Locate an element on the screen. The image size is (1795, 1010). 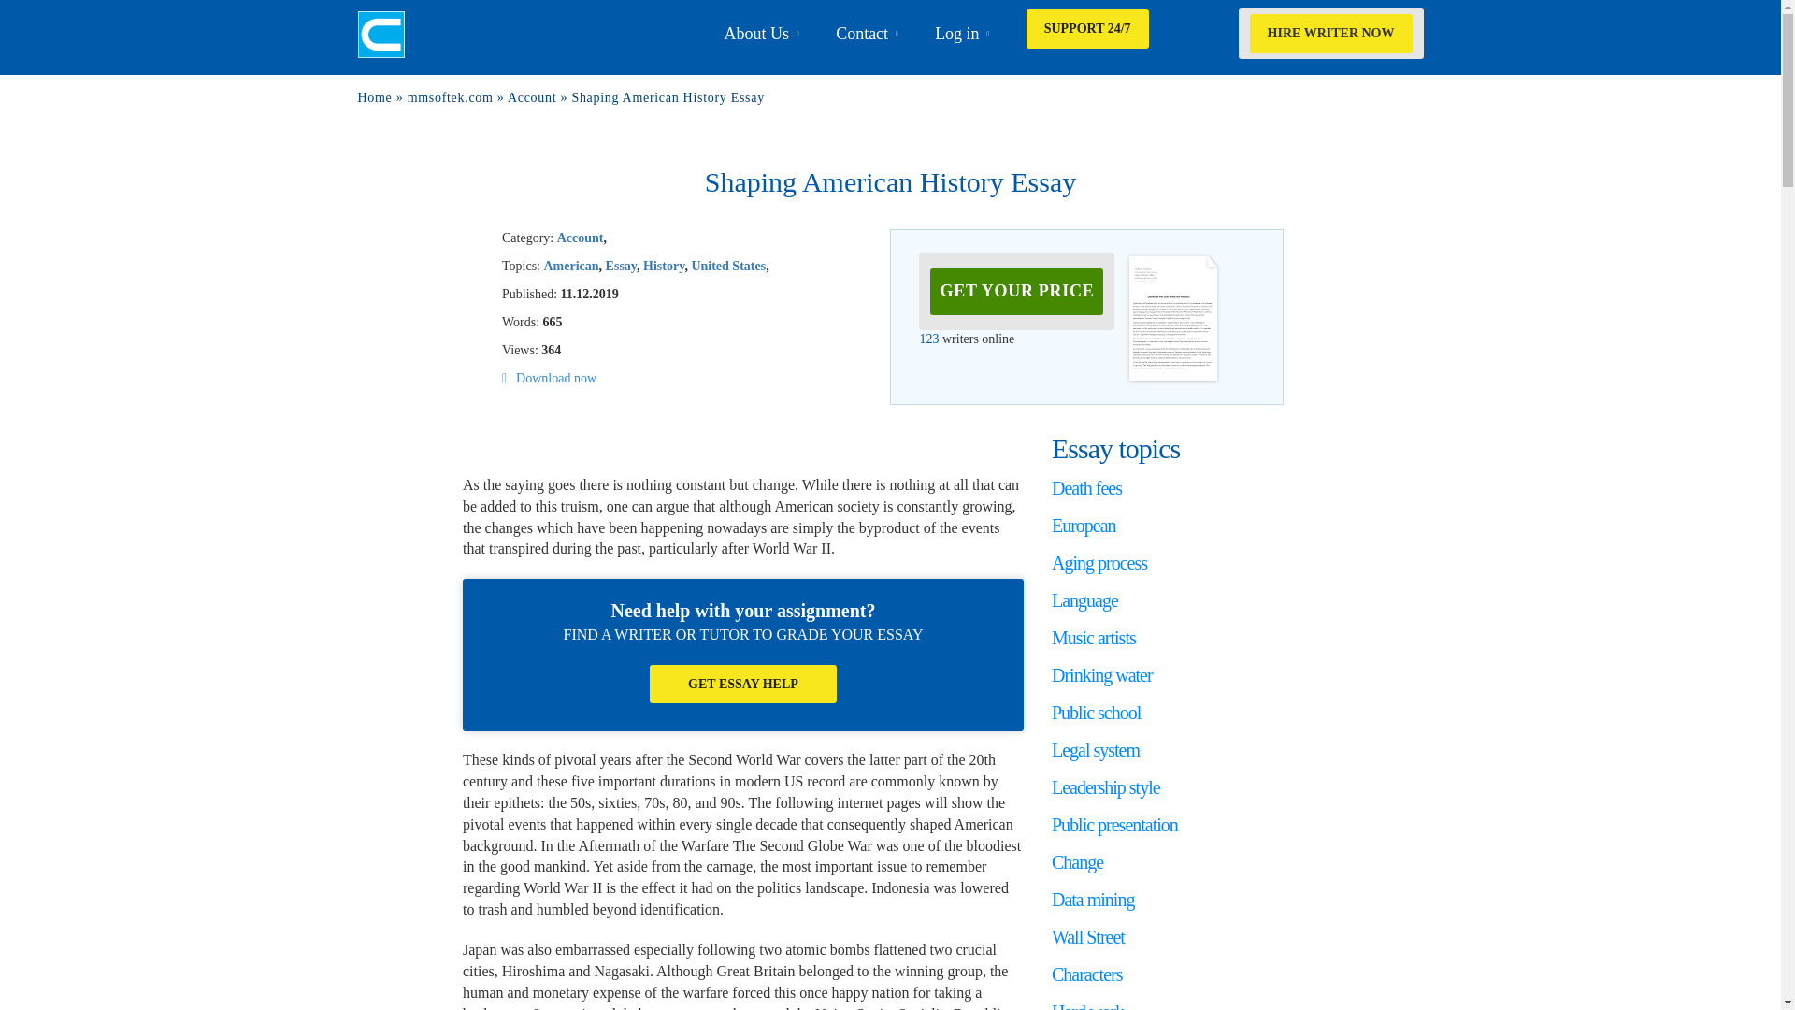
United States is located at coordinates (728, 266).